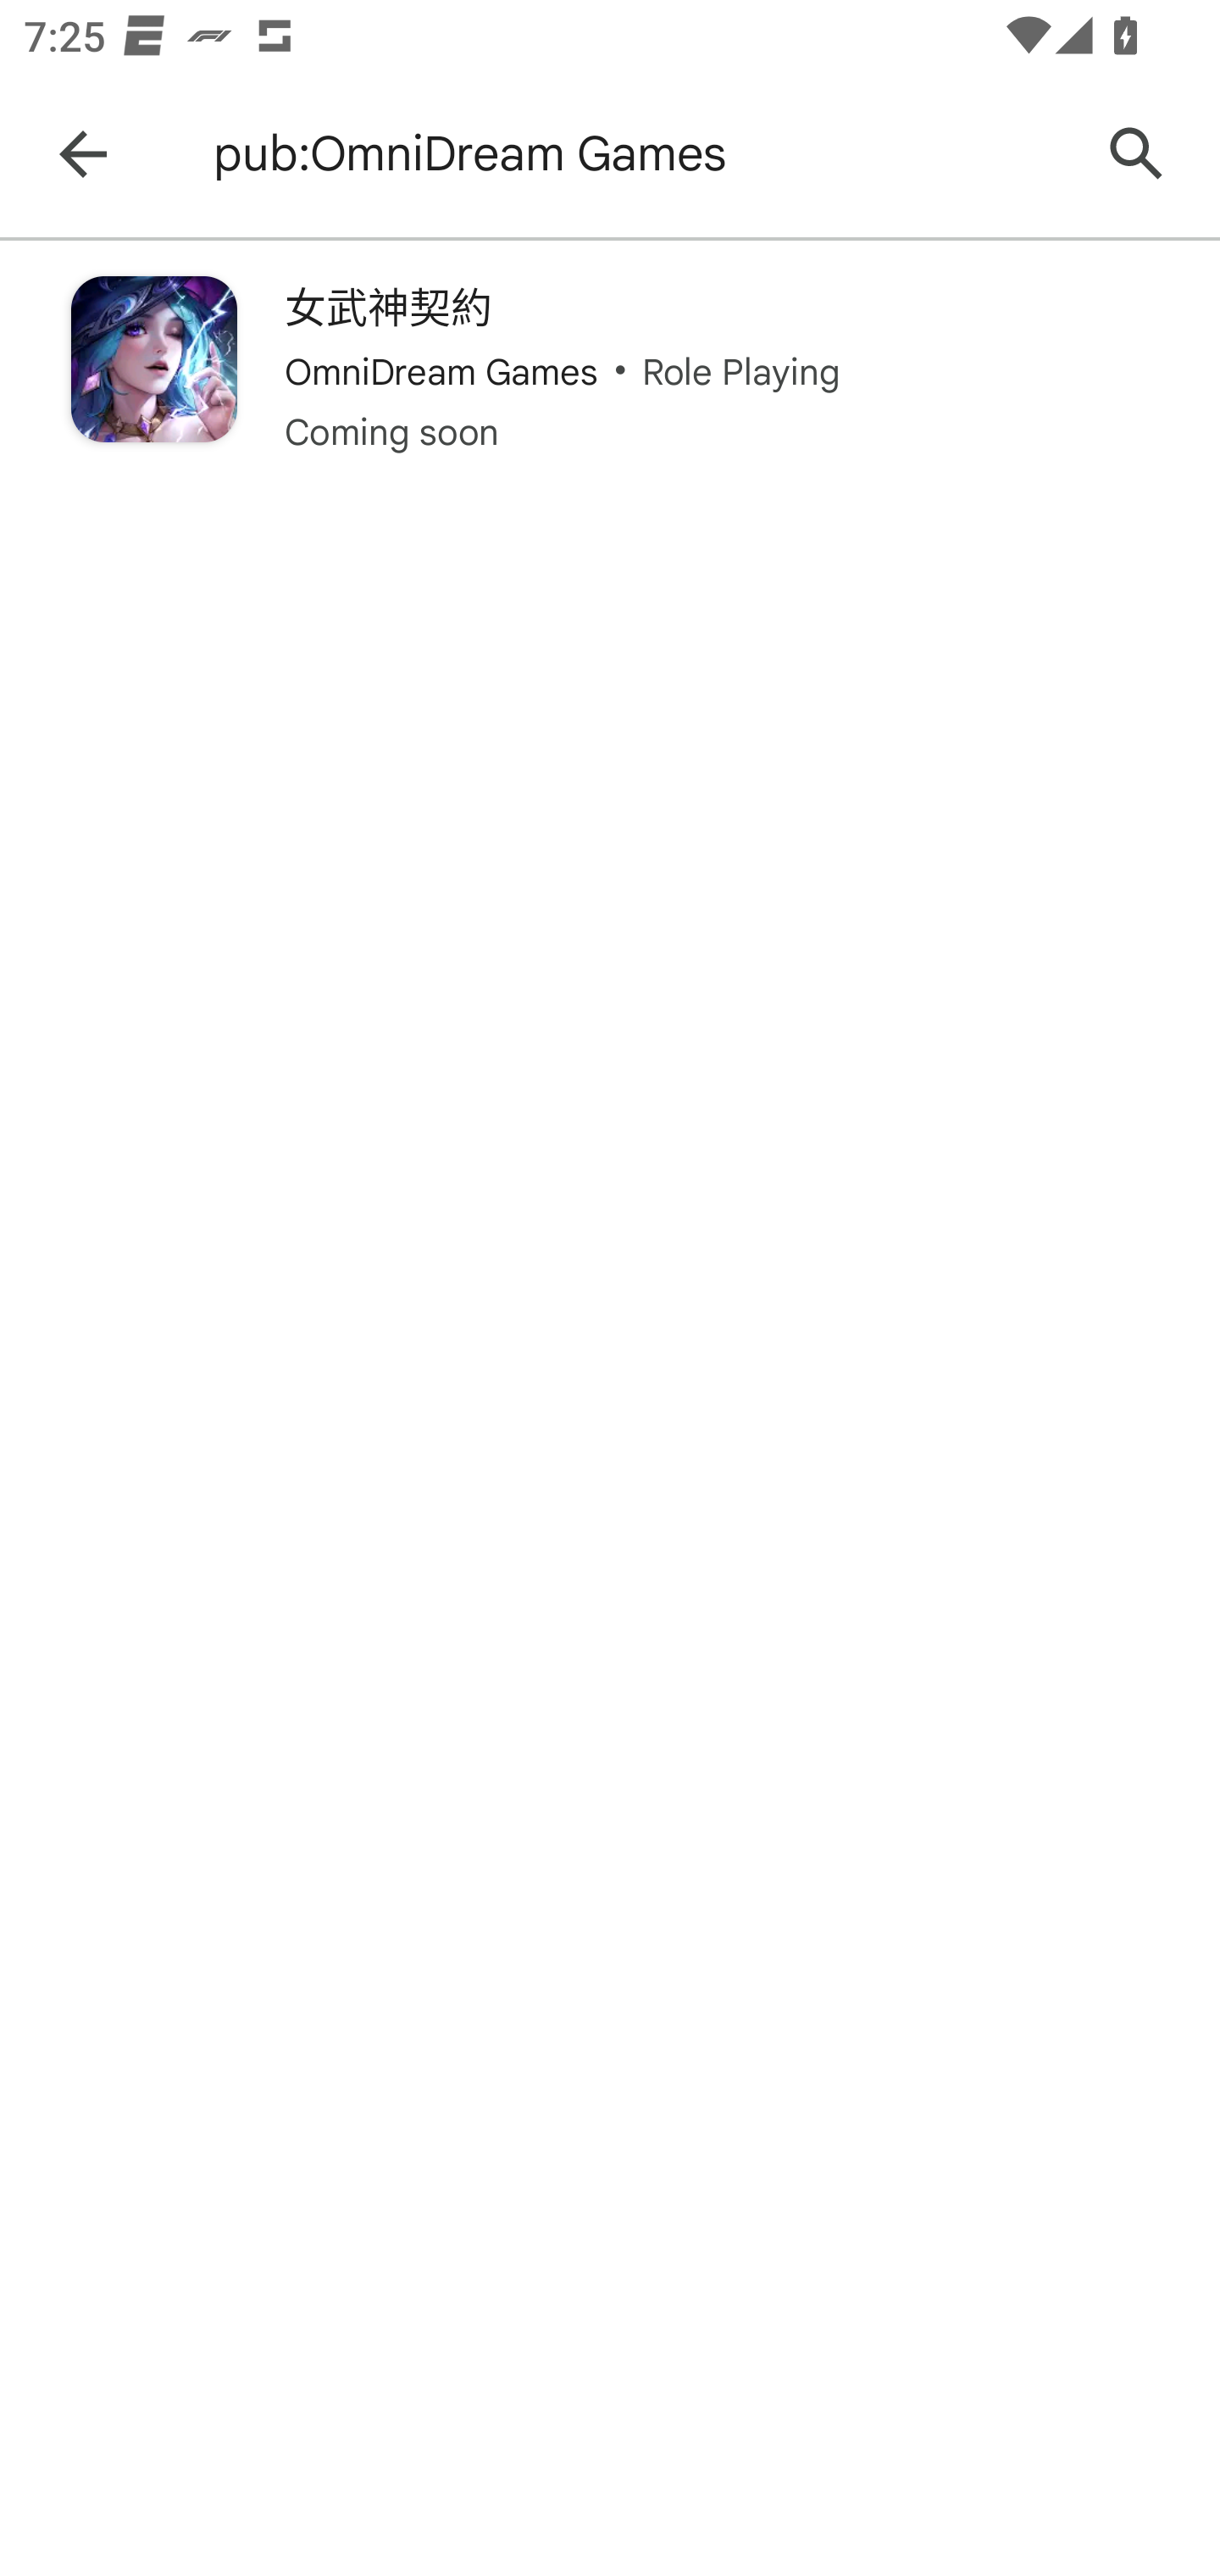  What do you see at coordinates (639, 154) in the screenshot?
I see `pub:OmniDream Games` at bounding box center [639, 154].